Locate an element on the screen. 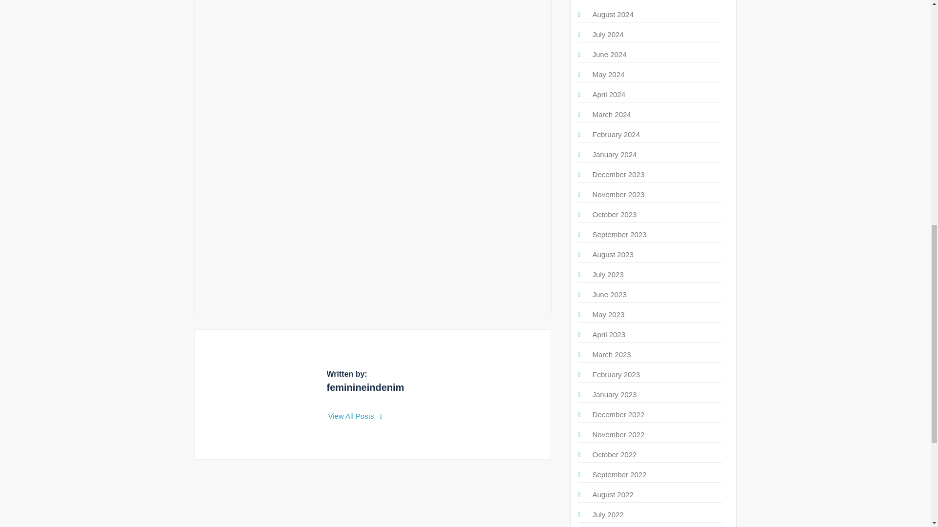 The height and width of the screenshot is (527, 938). April 2024 is located at coordinates (609, 94).